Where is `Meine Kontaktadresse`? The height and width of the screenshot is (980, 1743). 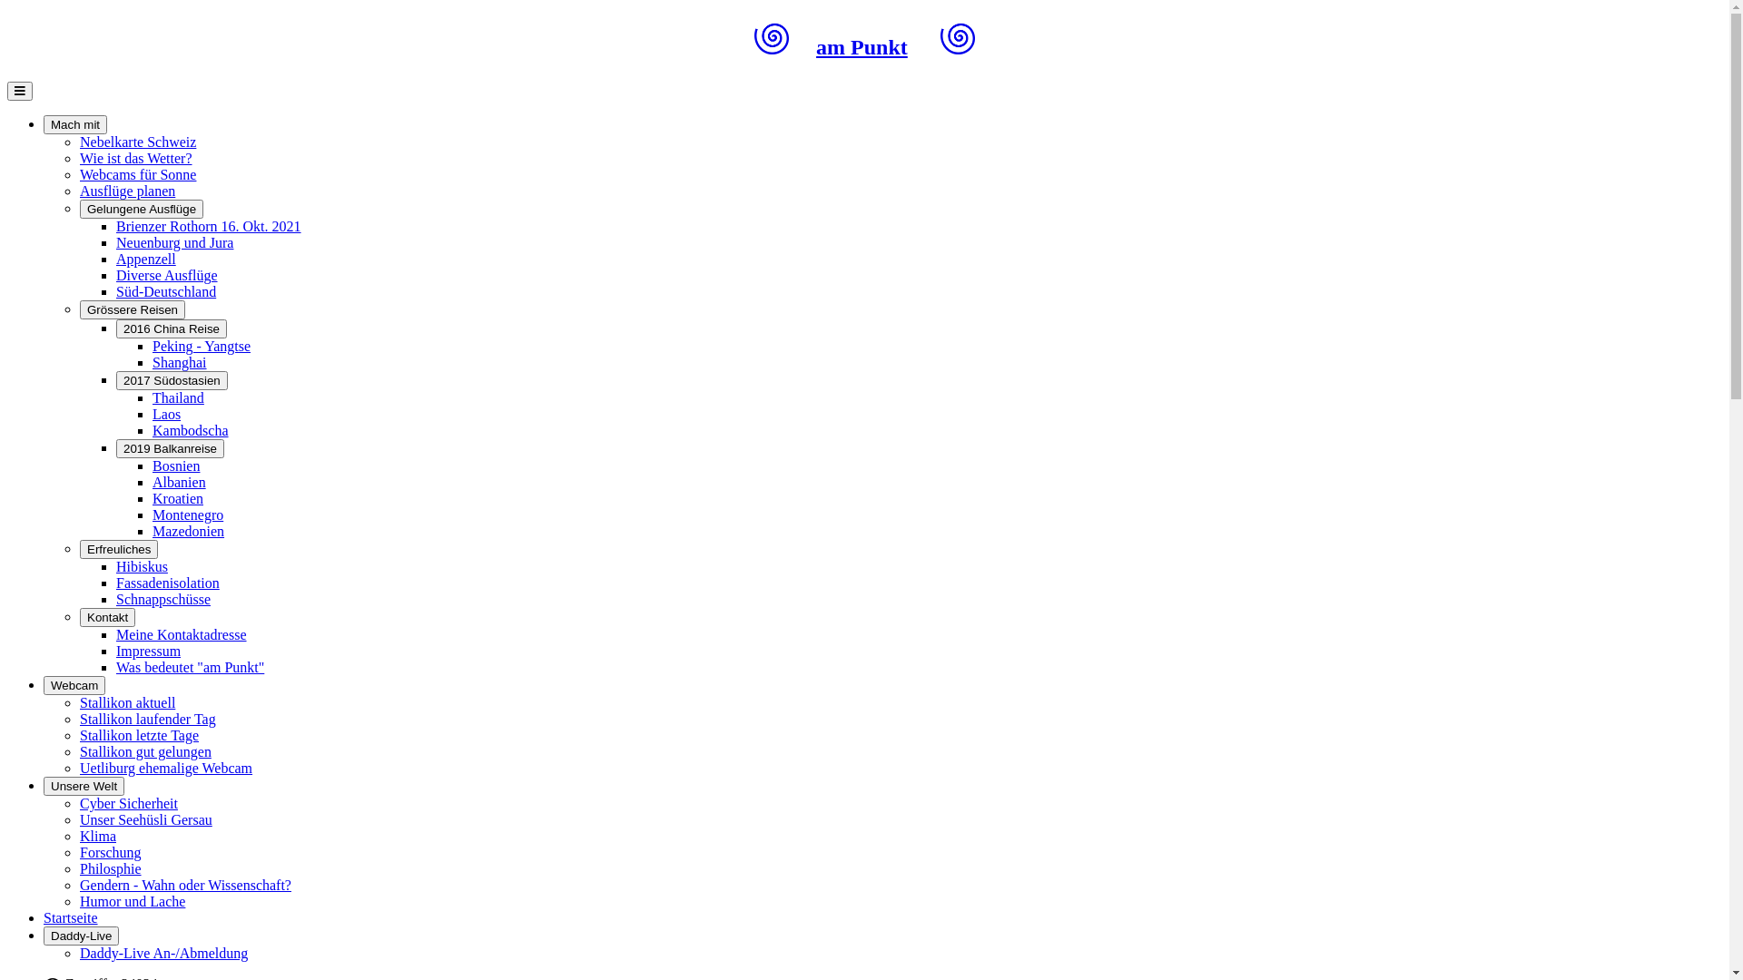
Meine Kontaktadresse is located at coordinates (182, 635).